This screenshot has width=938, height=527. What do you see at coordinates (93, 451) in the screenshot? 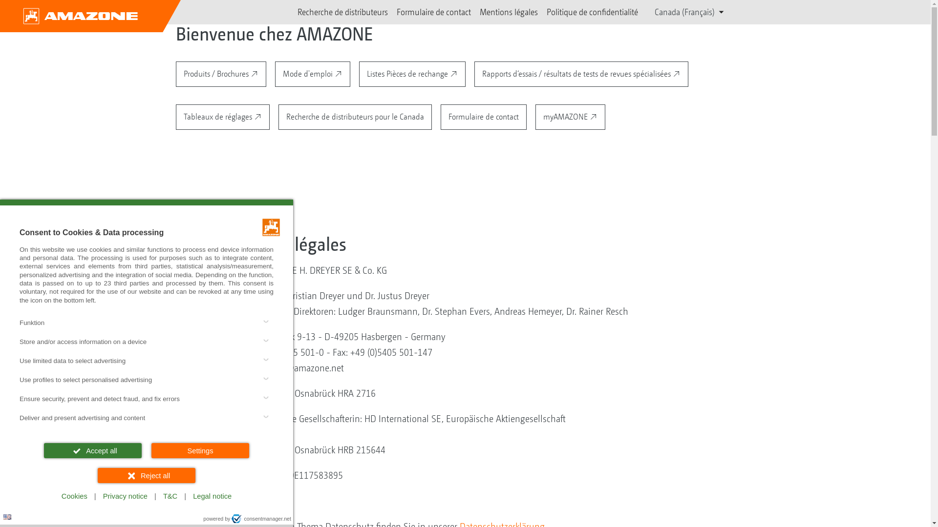
I see `Accept all` at bounding box center [93, 451].